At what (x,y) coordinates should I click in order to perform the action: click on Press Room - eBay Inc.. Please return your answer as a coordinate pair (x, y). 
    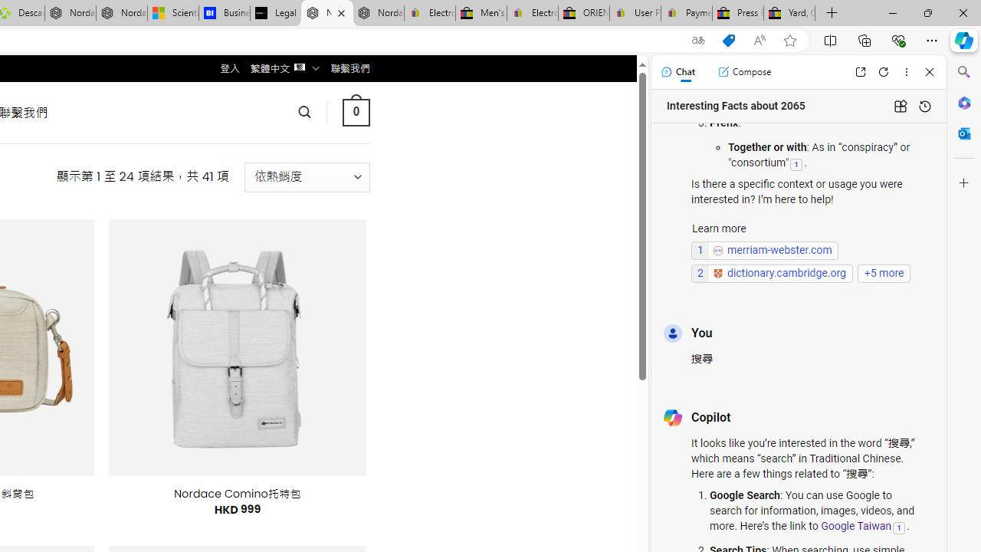
    Looking at the image, I should click on (737, 14).